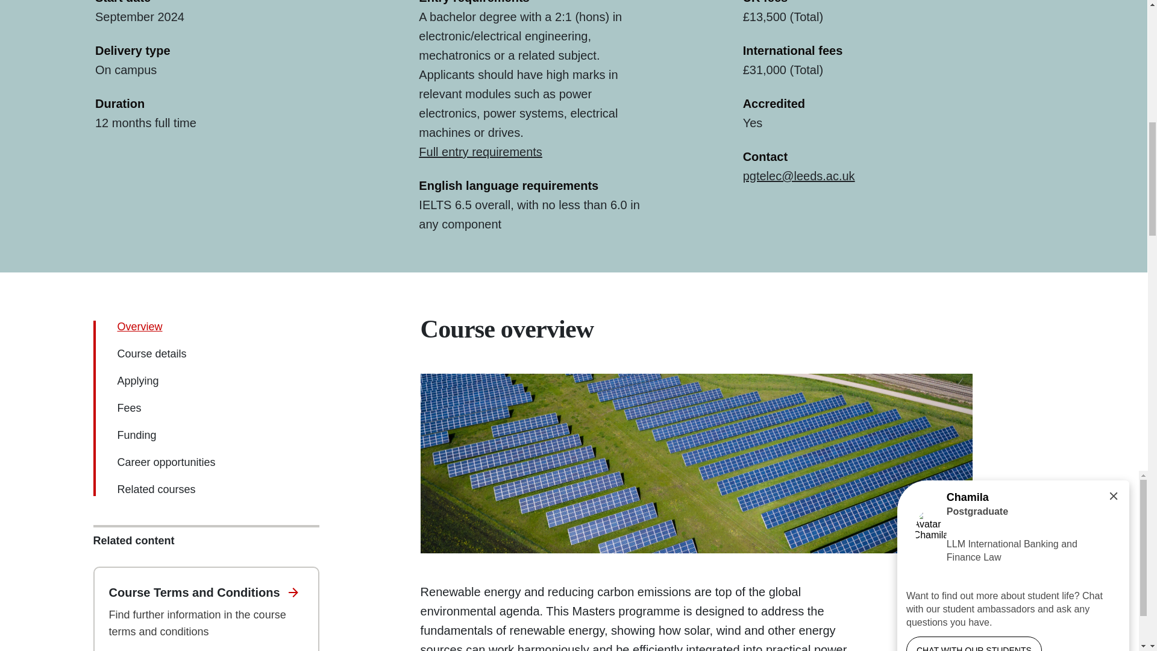  What do you see at coordinates (137, 381) in the screenshot?
I see `Applying` at bounding box center [137, 381].